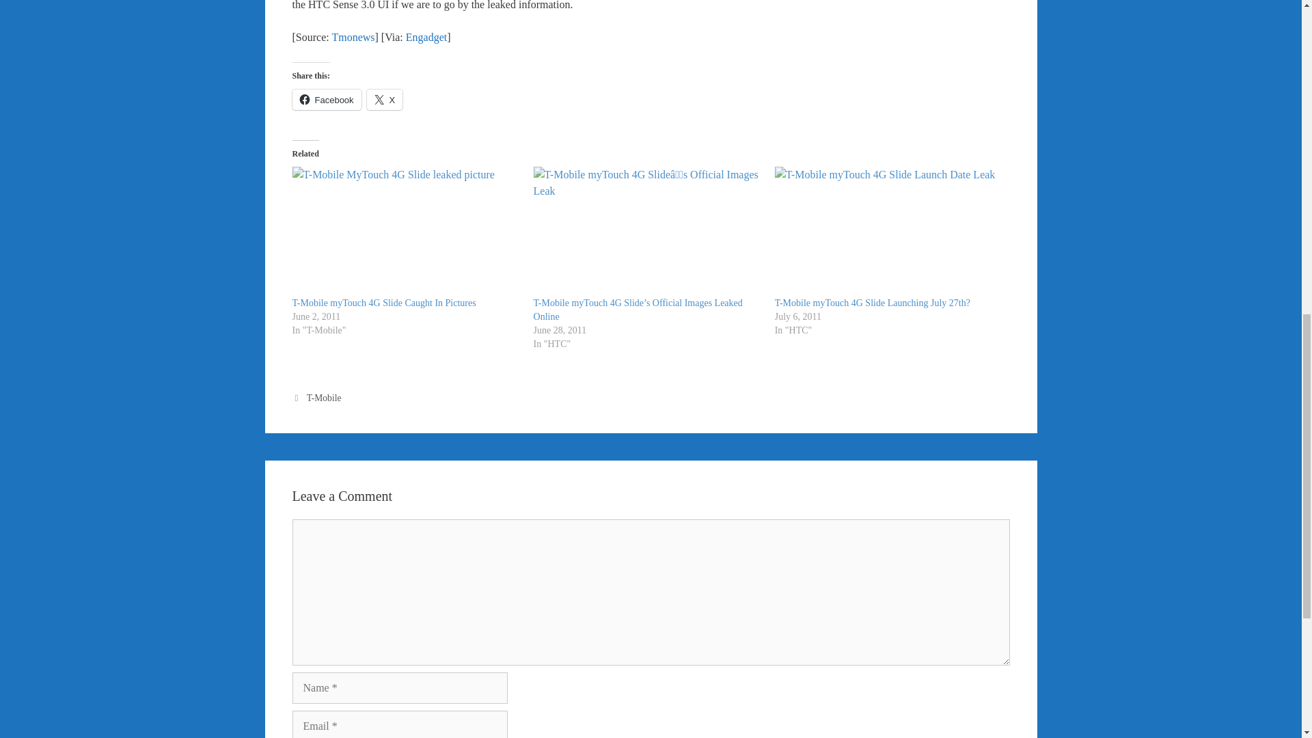  Describe the element at coordinates (353, 37) in the screenshot. I see `Tmonews` at that location.